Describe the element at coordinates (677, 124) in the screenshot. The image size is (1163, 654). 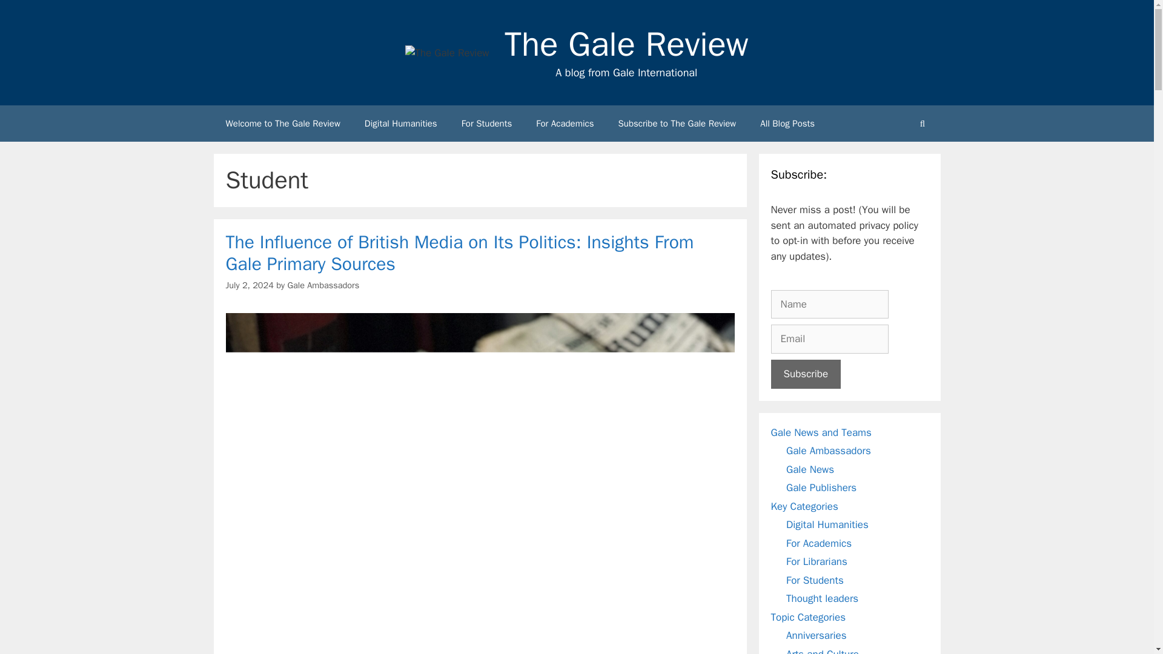
I see `Subscribe to The Gale Review` at that location.